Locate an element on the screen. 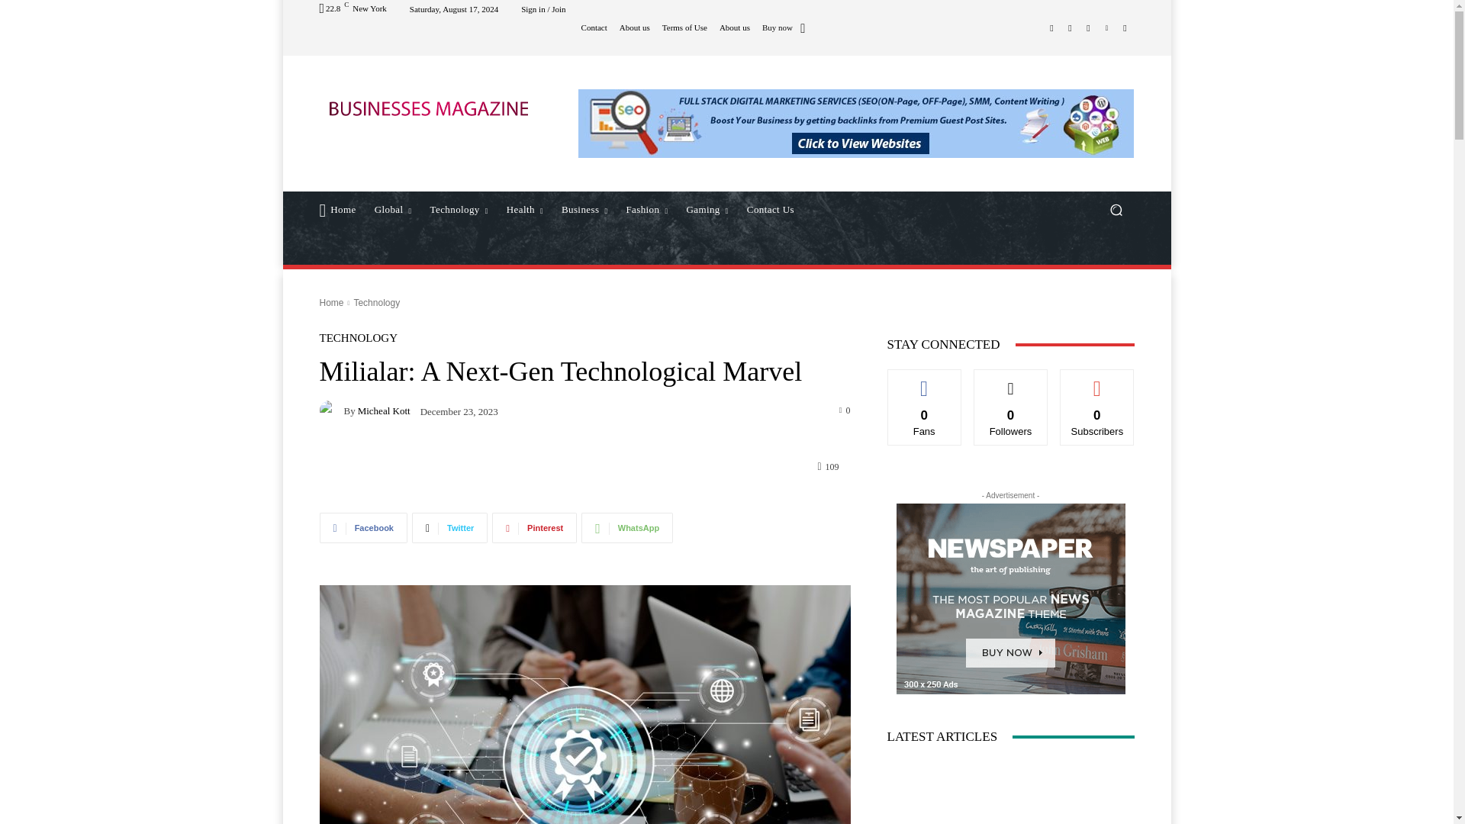  Youtube is located at coordinates (1125, 27).